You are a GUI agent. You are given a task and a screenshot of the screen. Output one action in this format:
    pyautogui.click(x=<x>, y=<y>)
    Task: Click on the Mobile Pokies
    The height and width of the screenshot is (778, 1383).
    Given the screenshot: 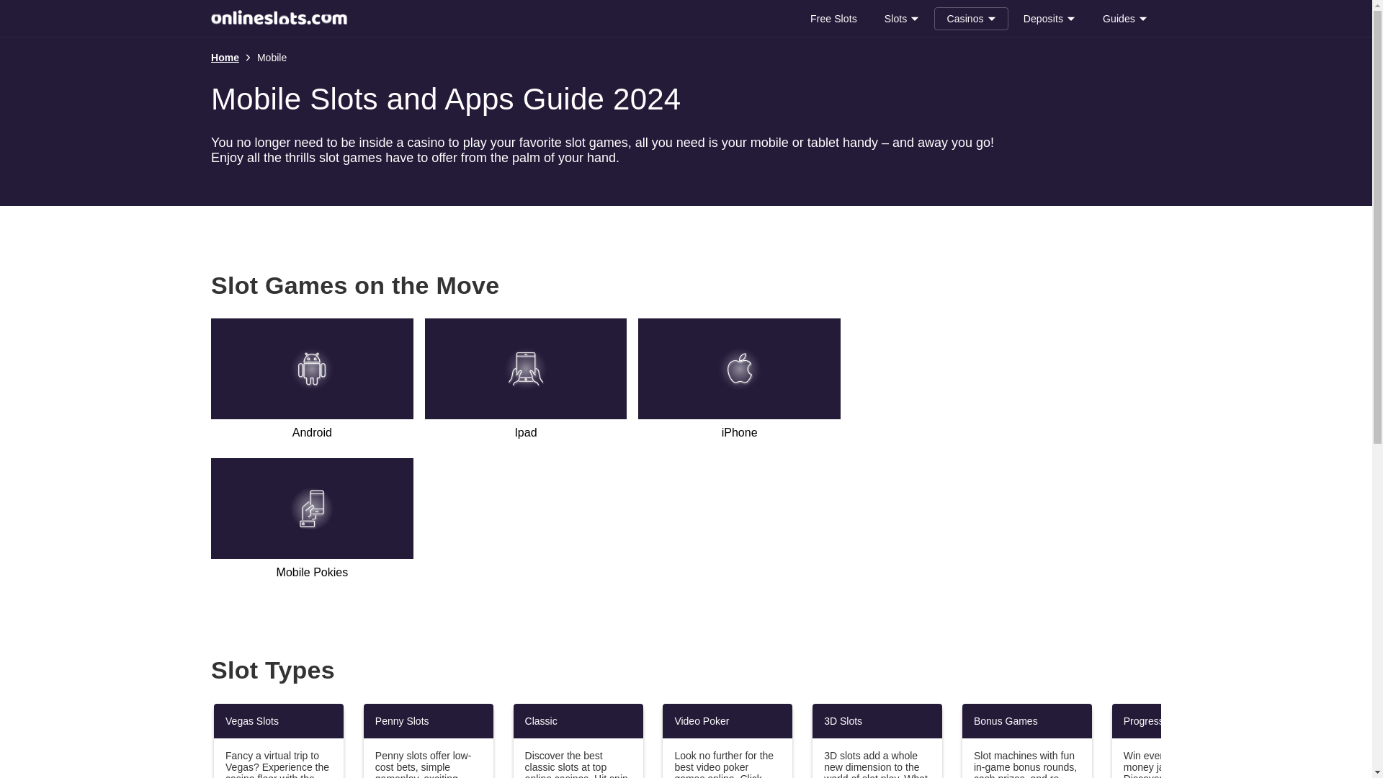 What is the action you would take?
    pyautogui.click(x=313, y=522)
    